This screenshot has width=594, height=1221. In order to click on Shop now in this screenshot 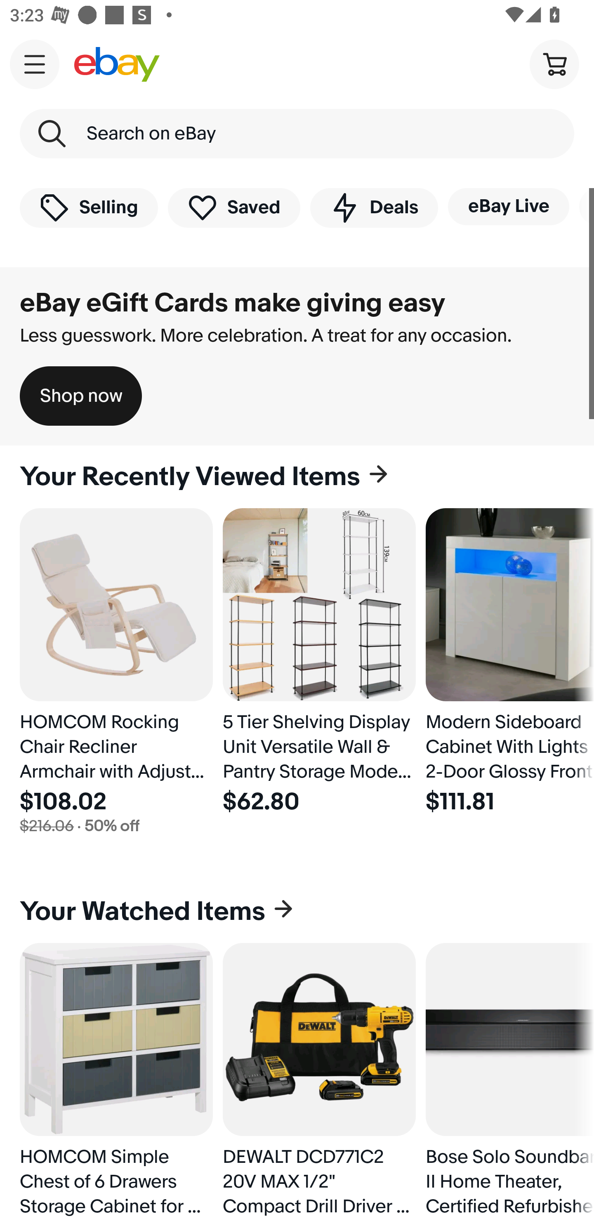, I will do `click(81, 396)`.